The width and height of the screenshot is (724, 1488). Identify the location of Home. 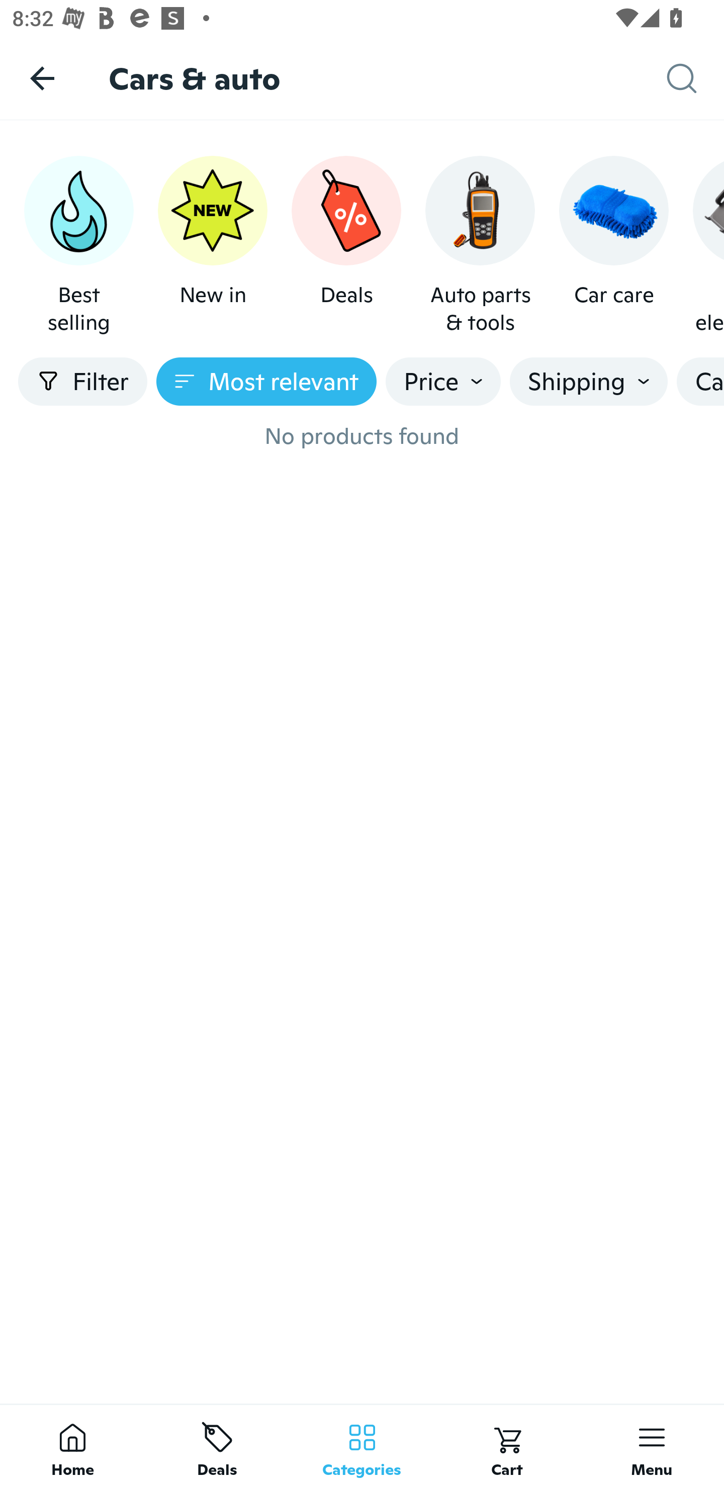
(72, 1446).